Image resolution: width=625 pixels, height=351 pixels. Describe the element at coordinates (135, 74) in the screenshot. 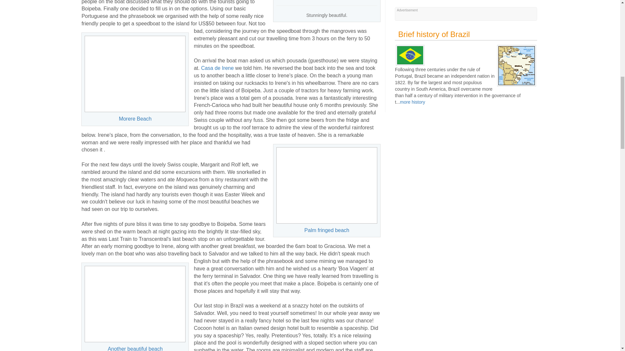

I see `Morere Beach` at that location.